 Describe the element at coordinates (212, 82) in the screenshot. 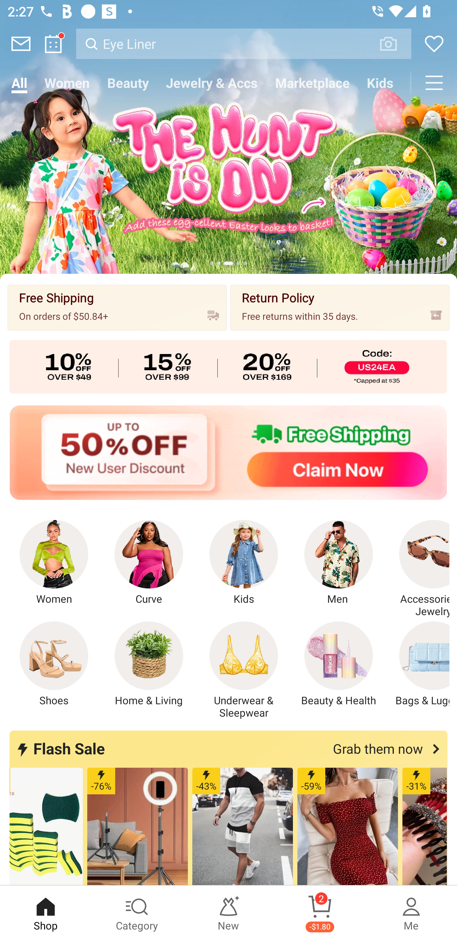

I see `Jewelry & Accs` at that location.